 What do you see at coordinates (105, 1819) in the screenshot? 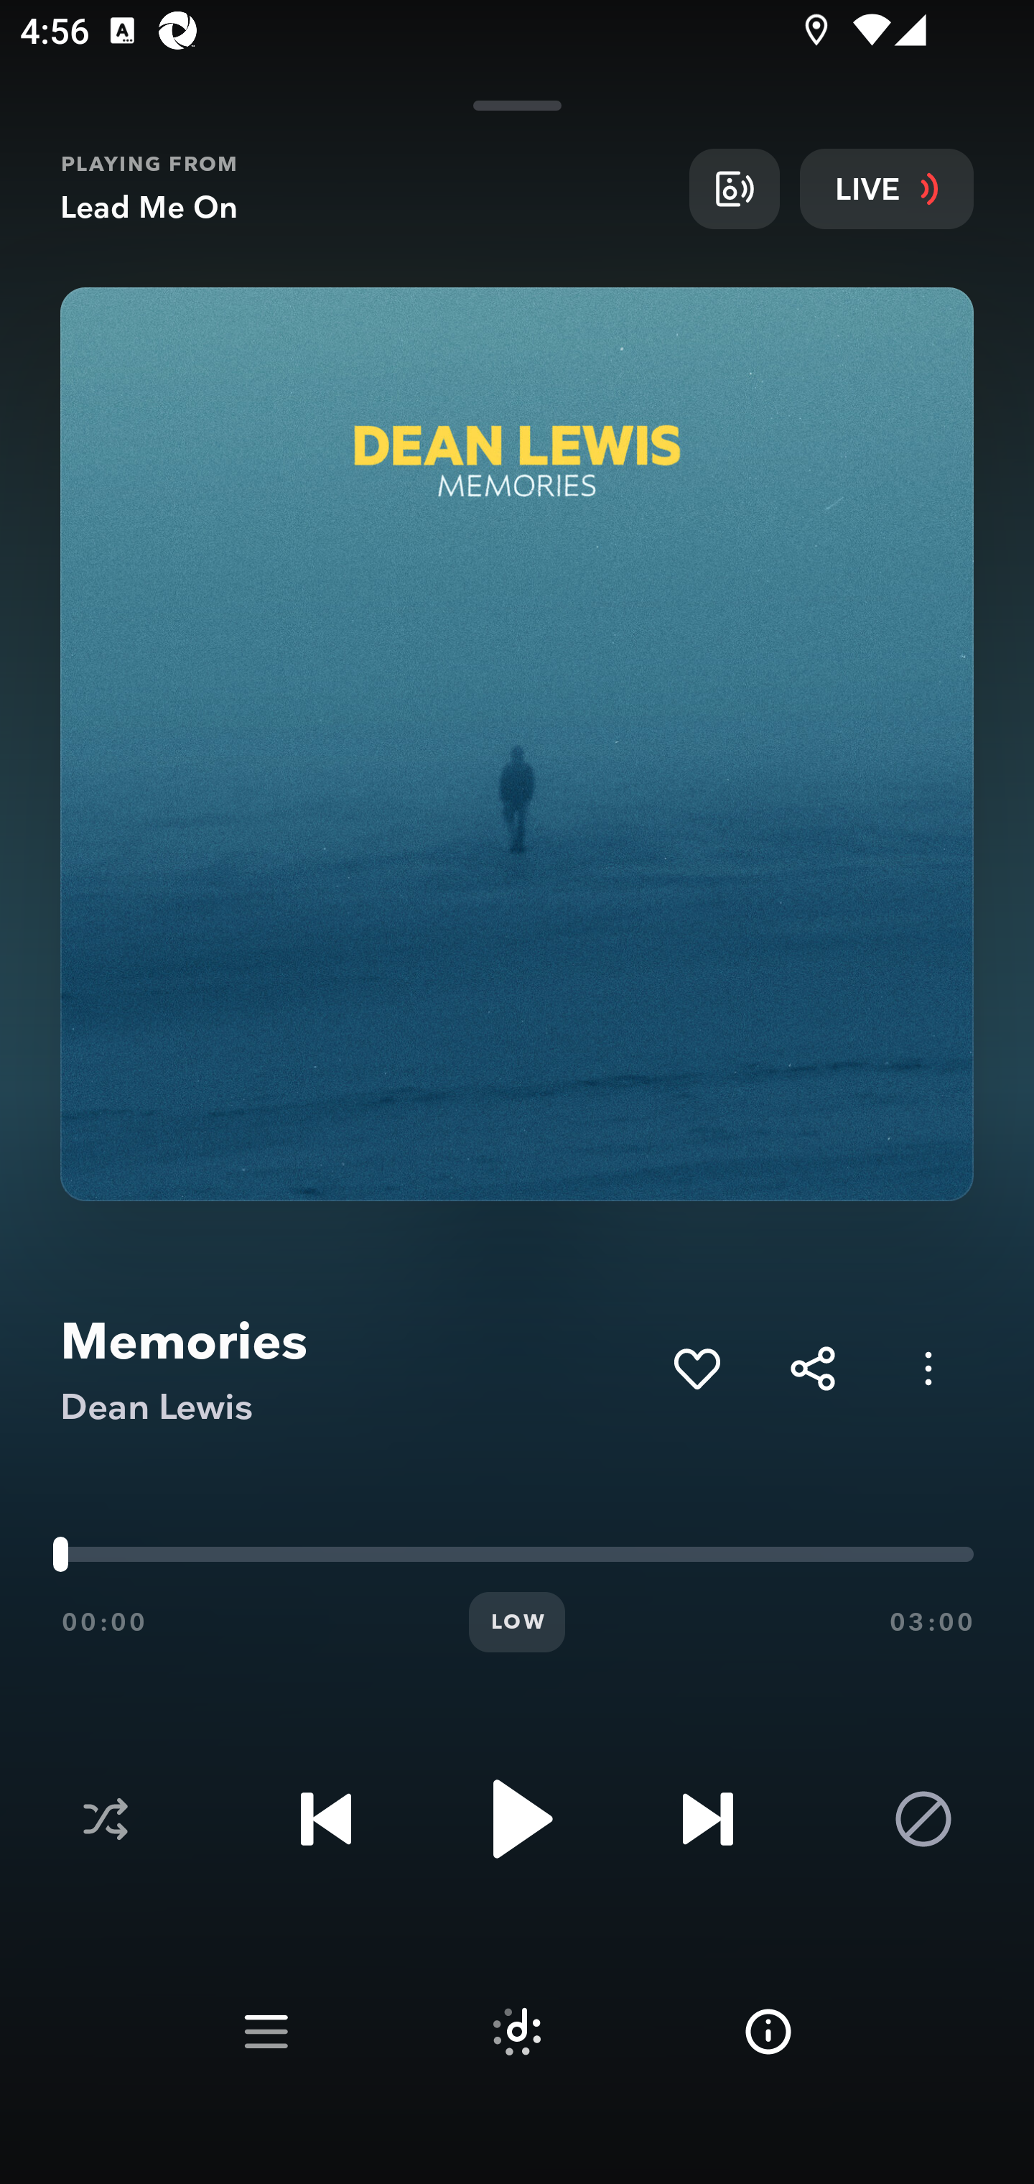
I see `Shuffle disabled` at bounding box center [105, 1819].